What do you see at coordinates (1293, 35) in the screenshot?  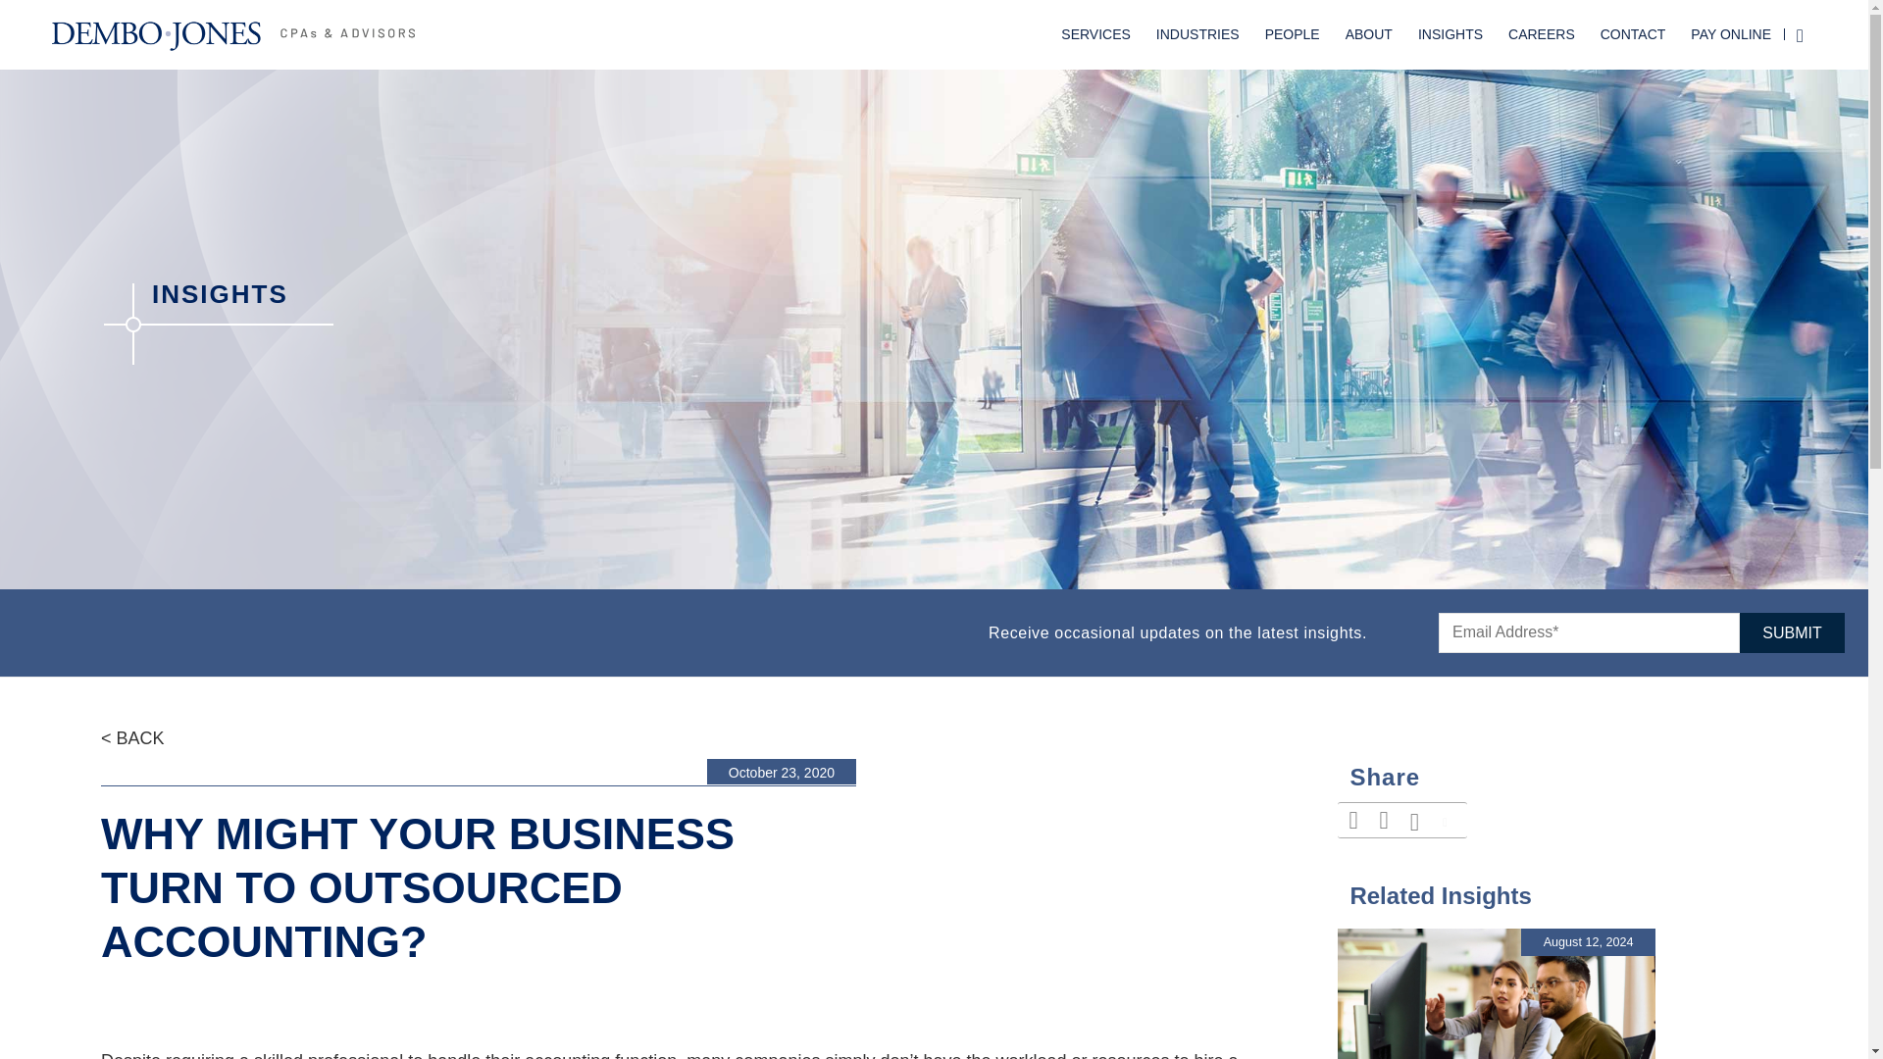 I see `PEOPLE` at bounding box center [1293, 35].